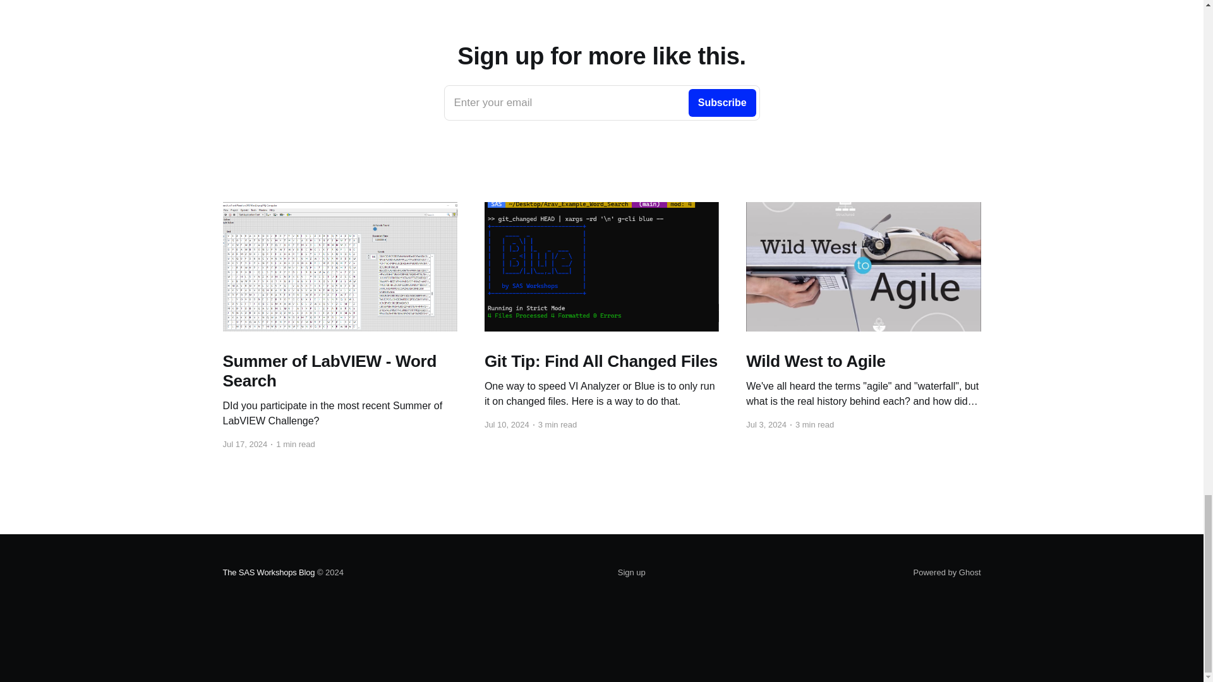  What do you see at coordinates (863, 361) in the screenshot?
I see `Wild West to Agile` at bounding box center [863, 361].